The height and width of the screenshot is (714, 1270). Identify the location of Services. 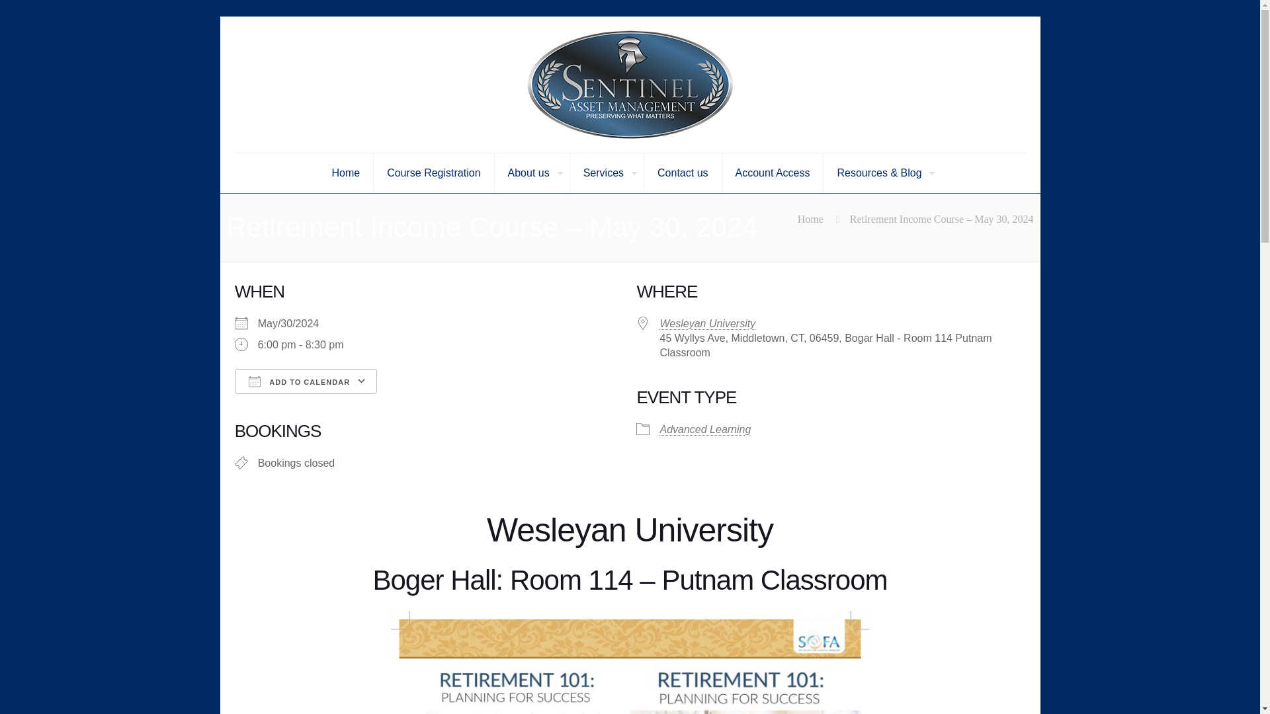
(607, 173).